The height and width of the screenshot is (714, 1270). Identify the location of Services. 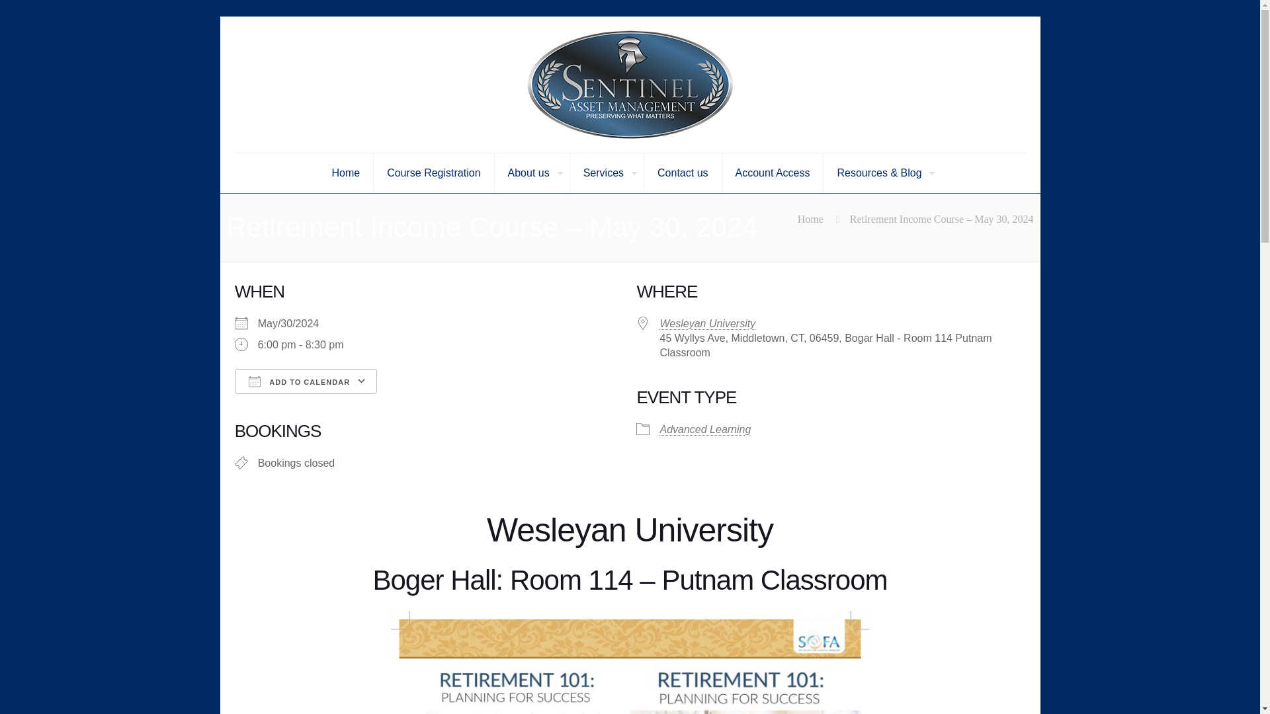
(607, 173).